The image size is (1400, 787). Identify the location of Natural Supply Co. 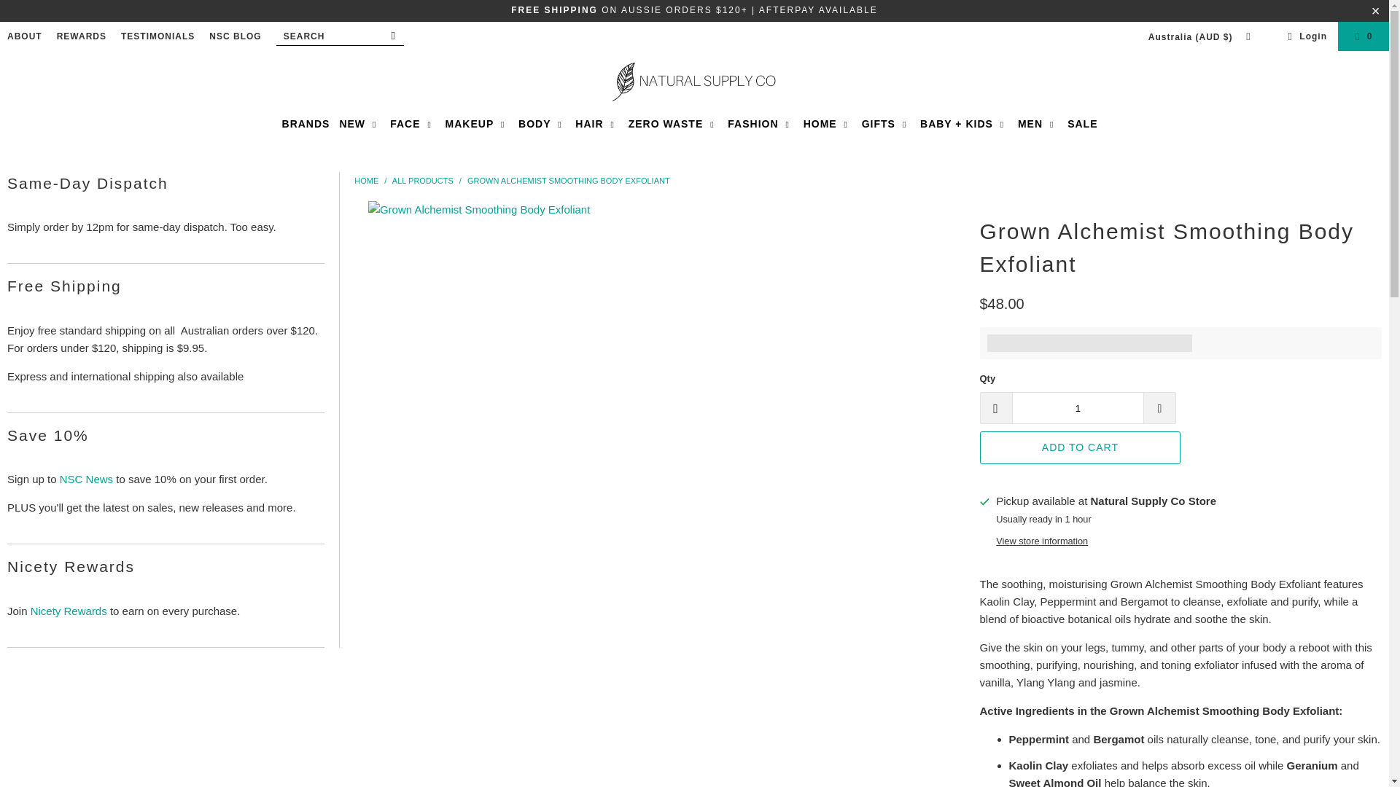
(366, 180).